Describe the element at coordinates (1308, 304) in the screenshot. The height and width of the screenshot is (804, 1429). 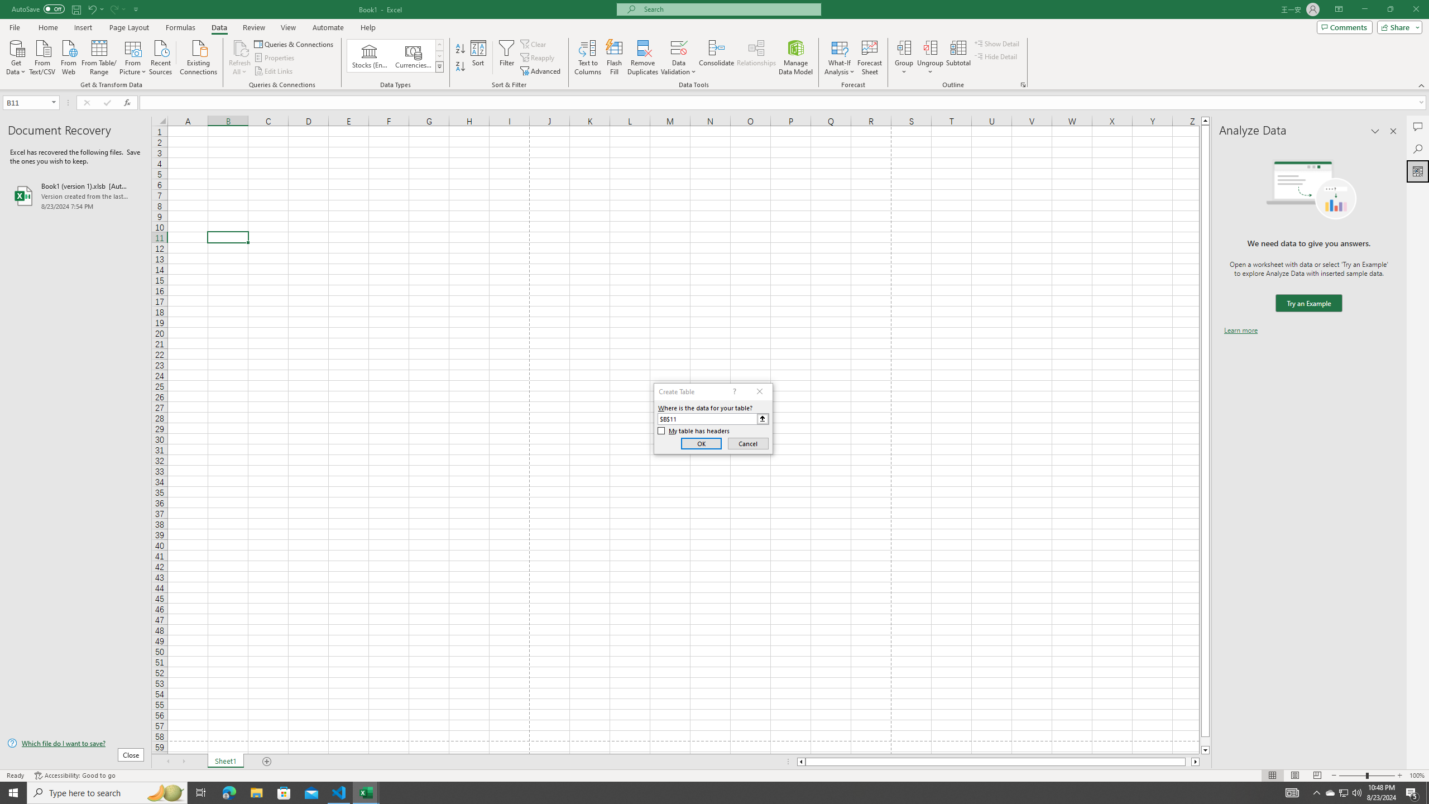
I see `We need data to give you answers. Try an Example` at that location.